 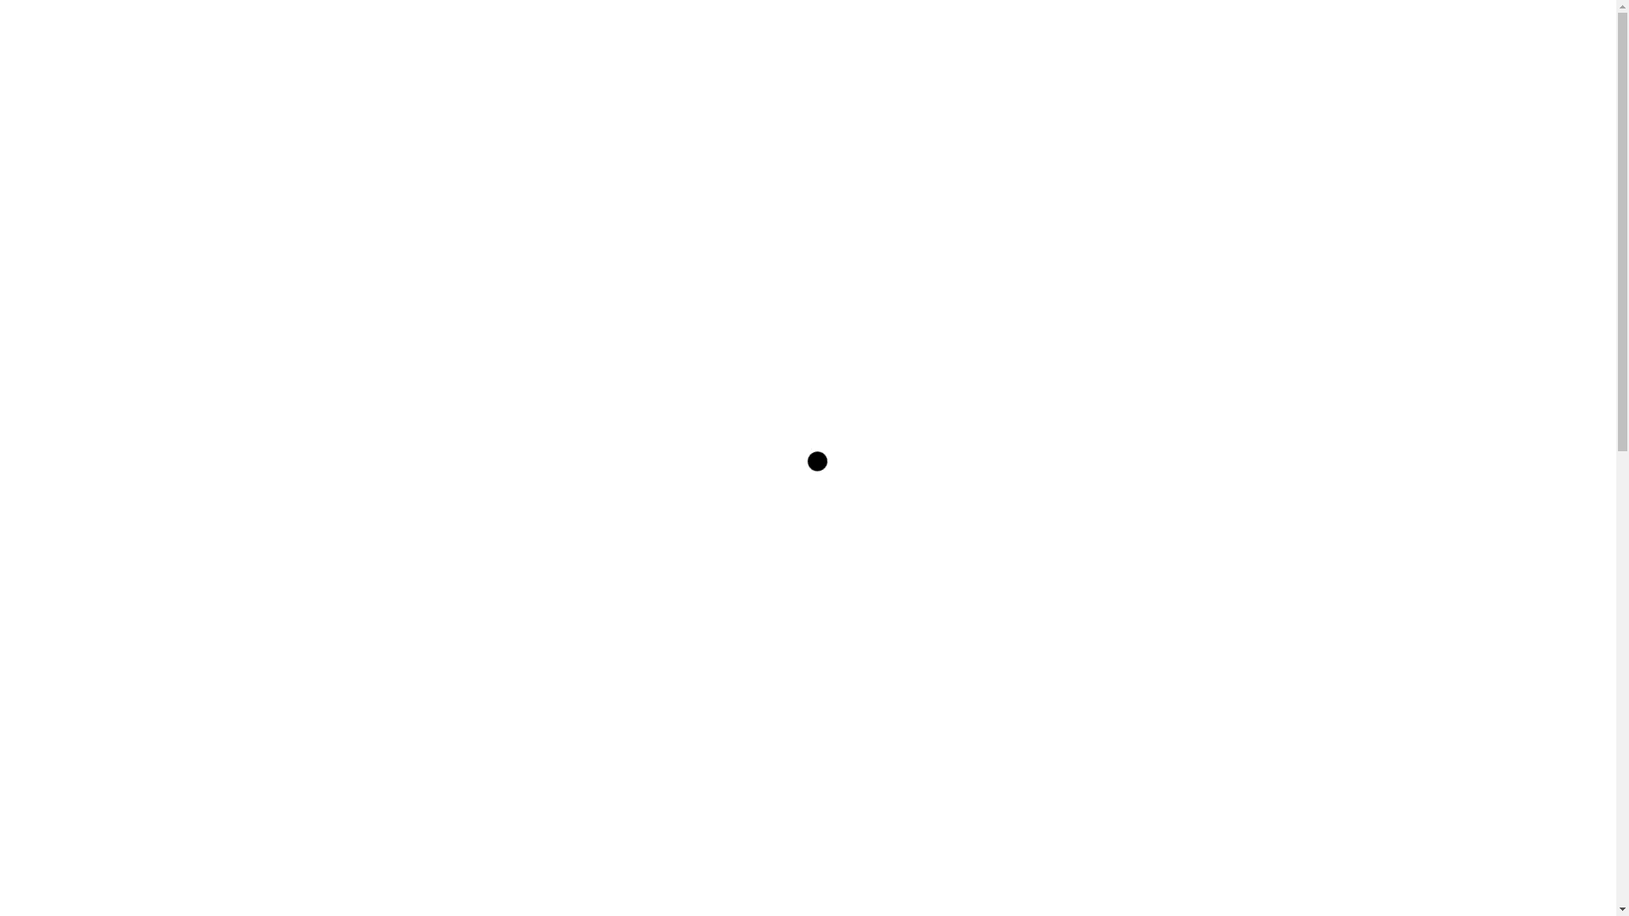 What do you see at coordinates (471, 878) in the screenshot?
I see `Nature's Specialties Hypo "Aloe" Genic Shampoo- 16 oz` at bounding box center [471, 878].